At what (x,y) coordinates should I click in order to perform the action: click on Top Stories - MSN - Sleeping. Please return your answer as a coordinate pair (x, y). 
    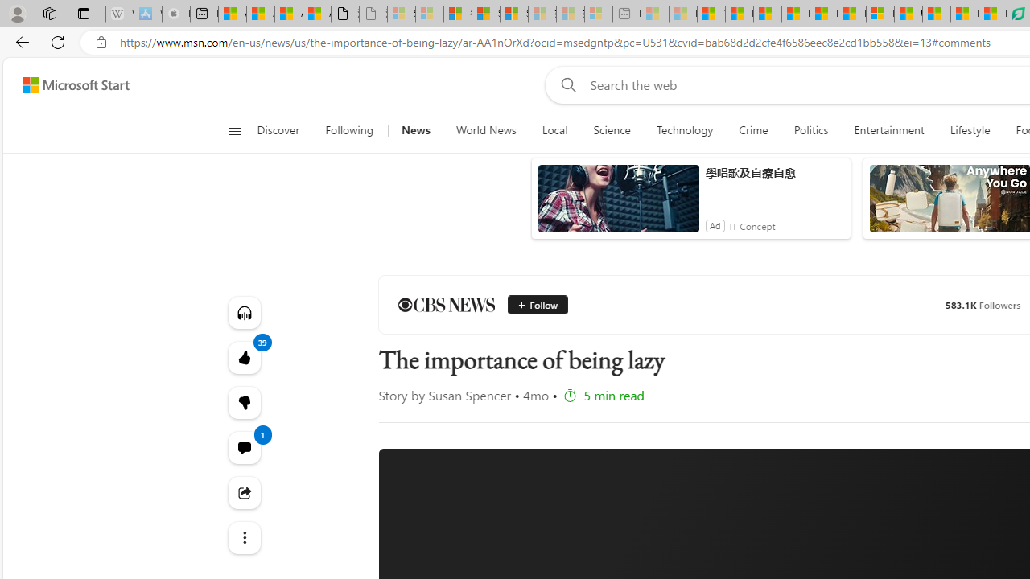
    Looking at the image, I should click on (655, 14).